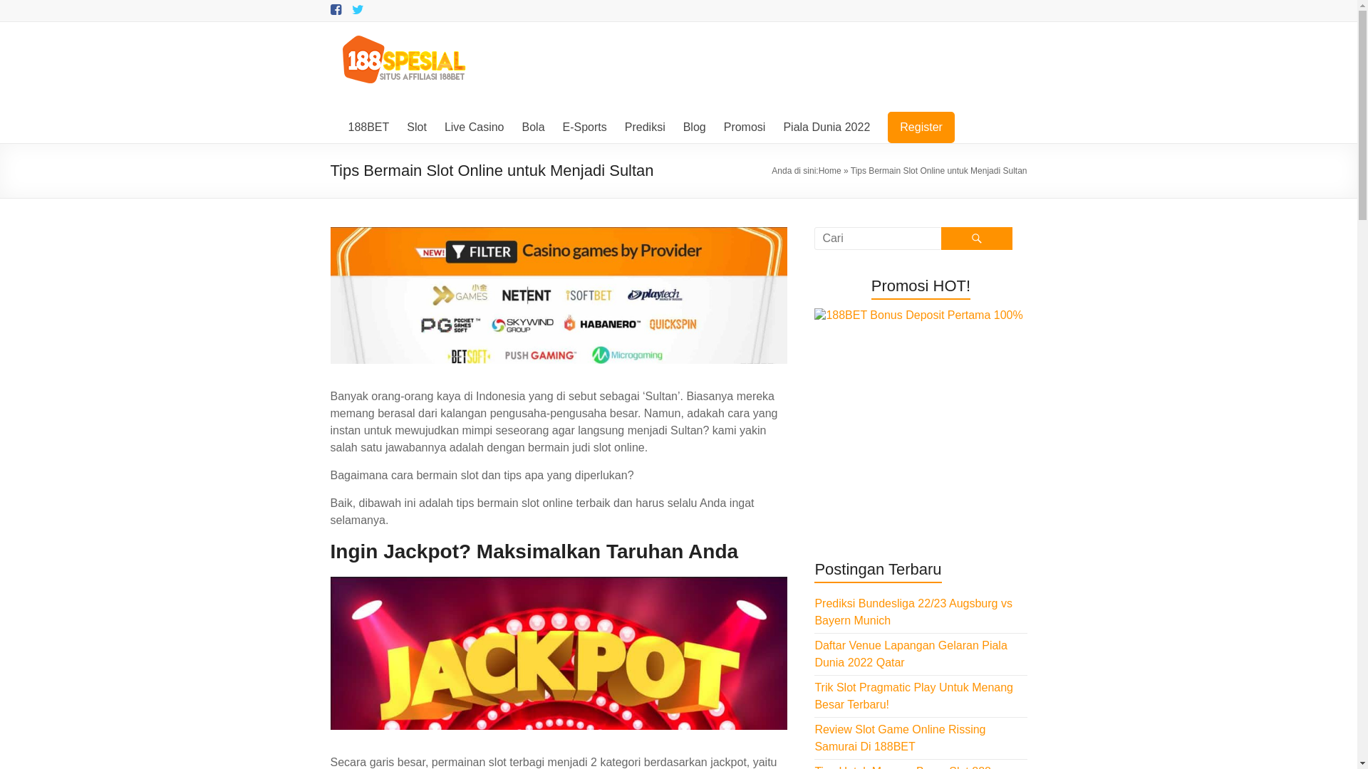 The width and height of the screenshot is (1368, 769). What do you see at coordinates (911, 654) in the screenshot?
I see `Daftar Venue Lapangan Gelaran Piala Dunia 2022 Qatar` at bounding box center [911, 654].